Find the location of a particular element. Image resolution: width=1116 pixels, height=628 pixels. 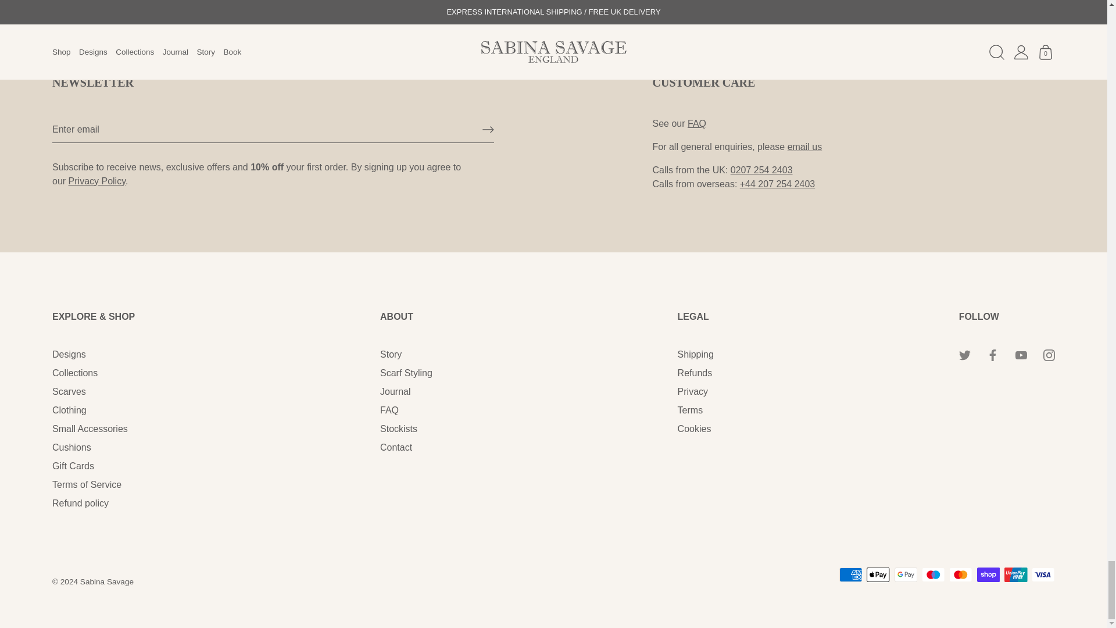

Twitter is located at coordinates (965, 355).